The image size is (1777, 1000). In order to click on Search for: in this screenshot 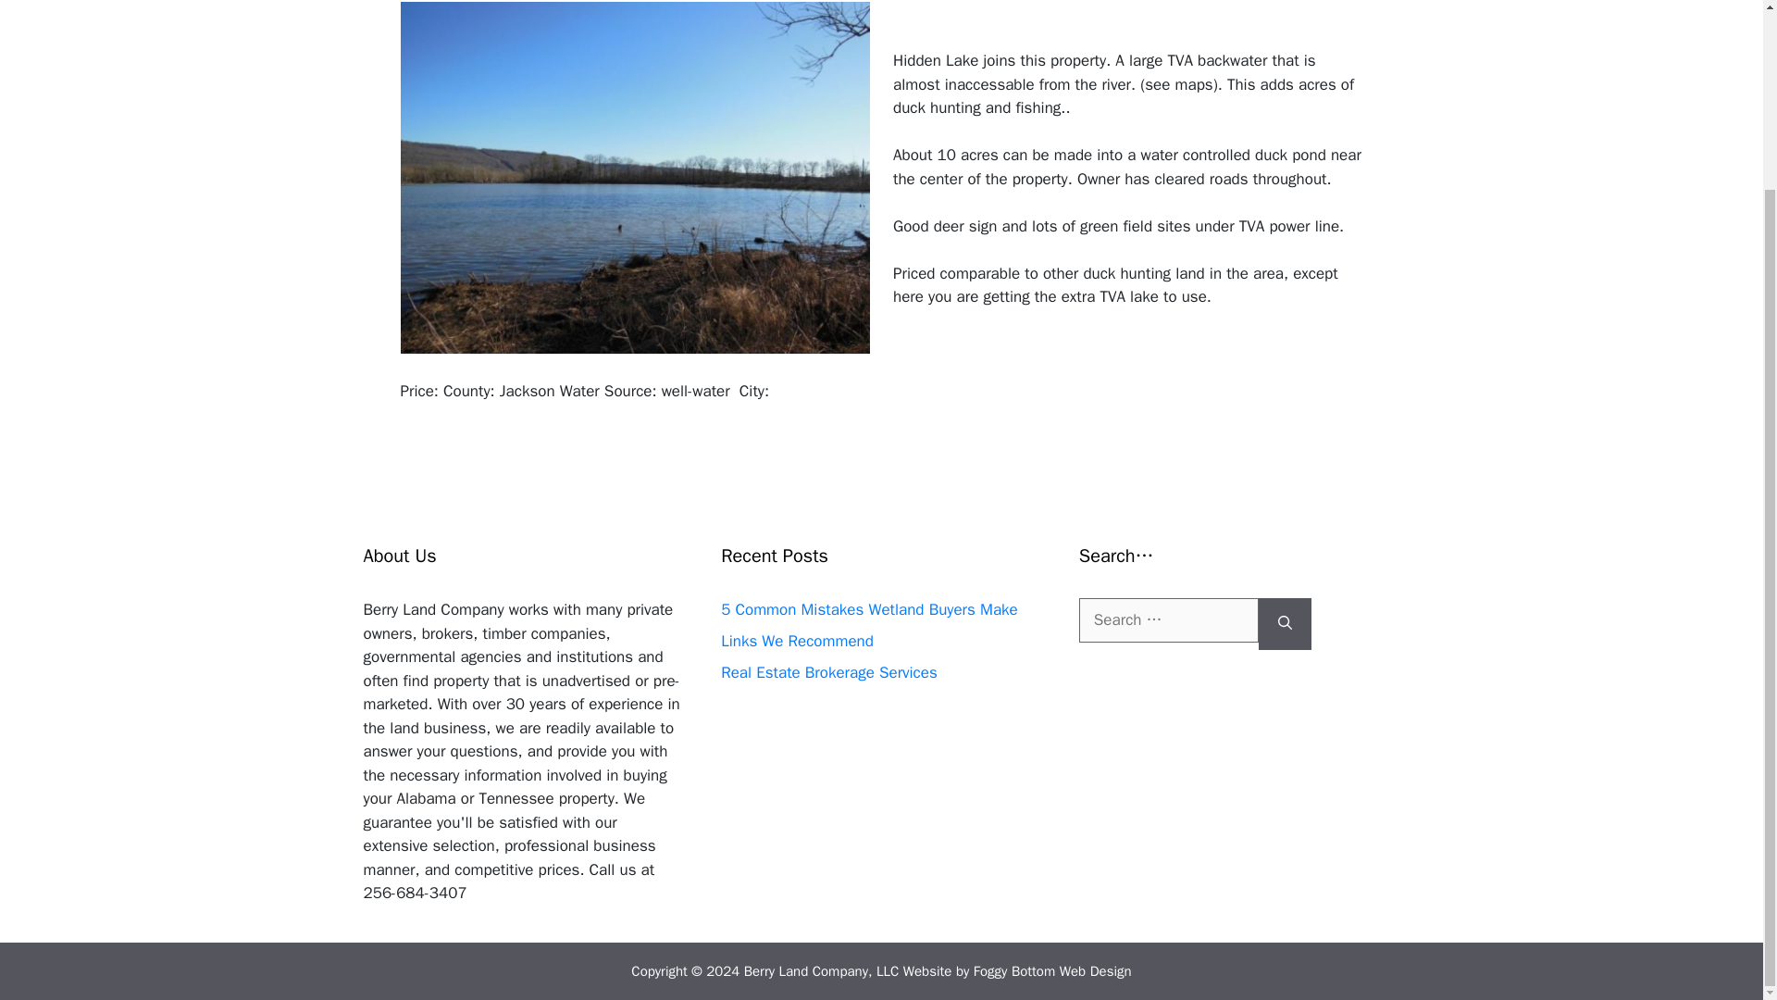, I will do `click(1168, 620)`.